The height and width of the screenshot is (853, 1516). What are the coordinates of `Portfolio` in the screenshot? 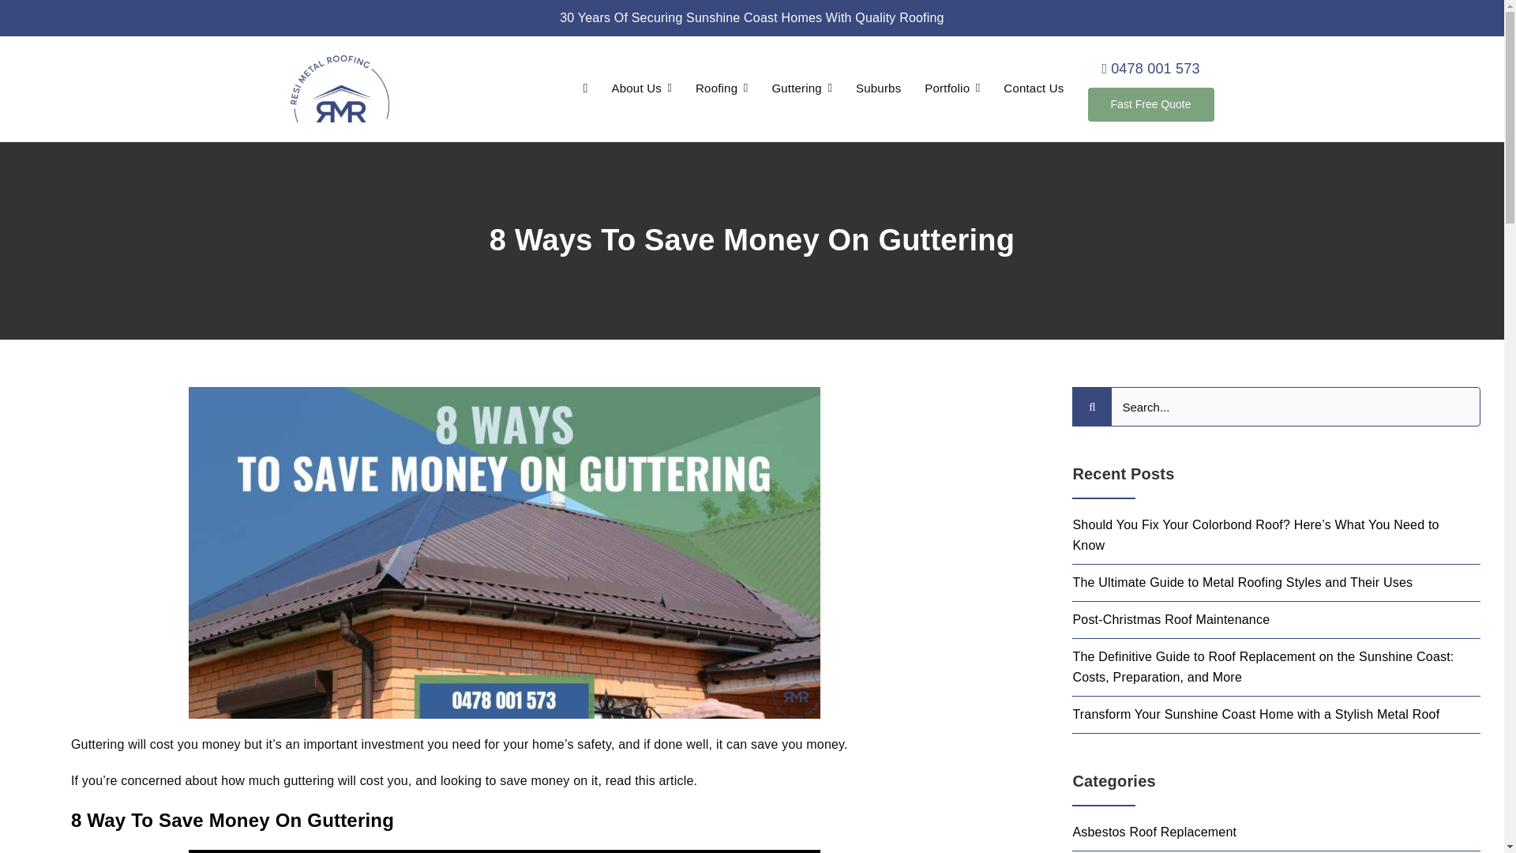 It's located at (952, 88).